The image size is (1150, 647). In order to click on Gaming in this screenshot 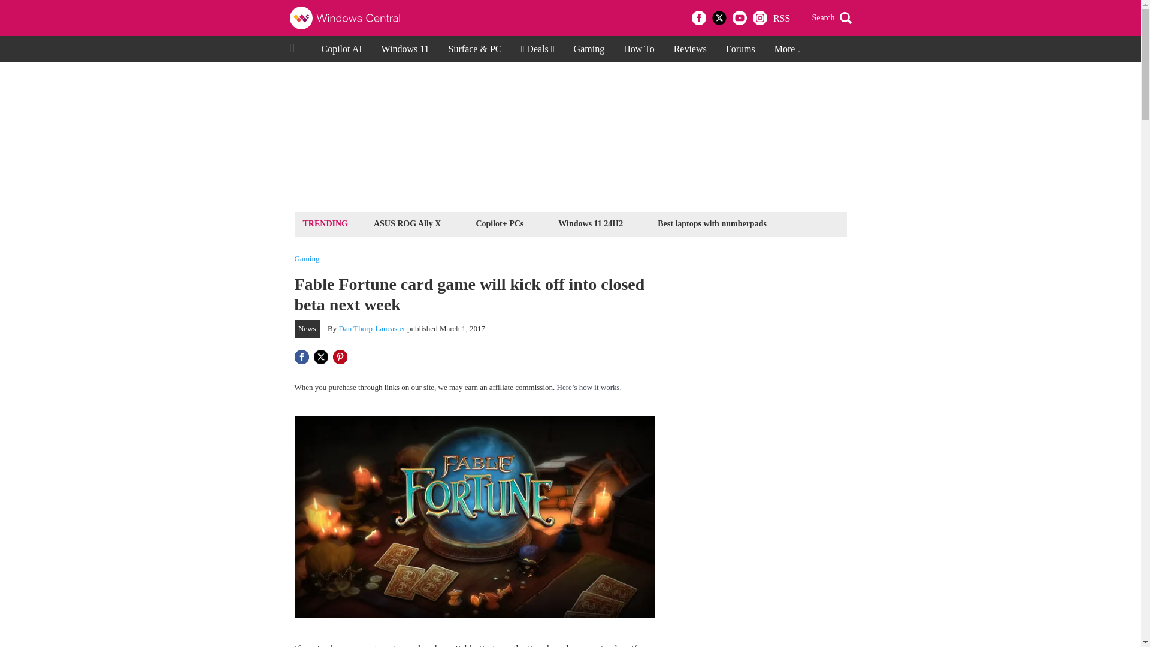, I will do `click(307, 259)`.